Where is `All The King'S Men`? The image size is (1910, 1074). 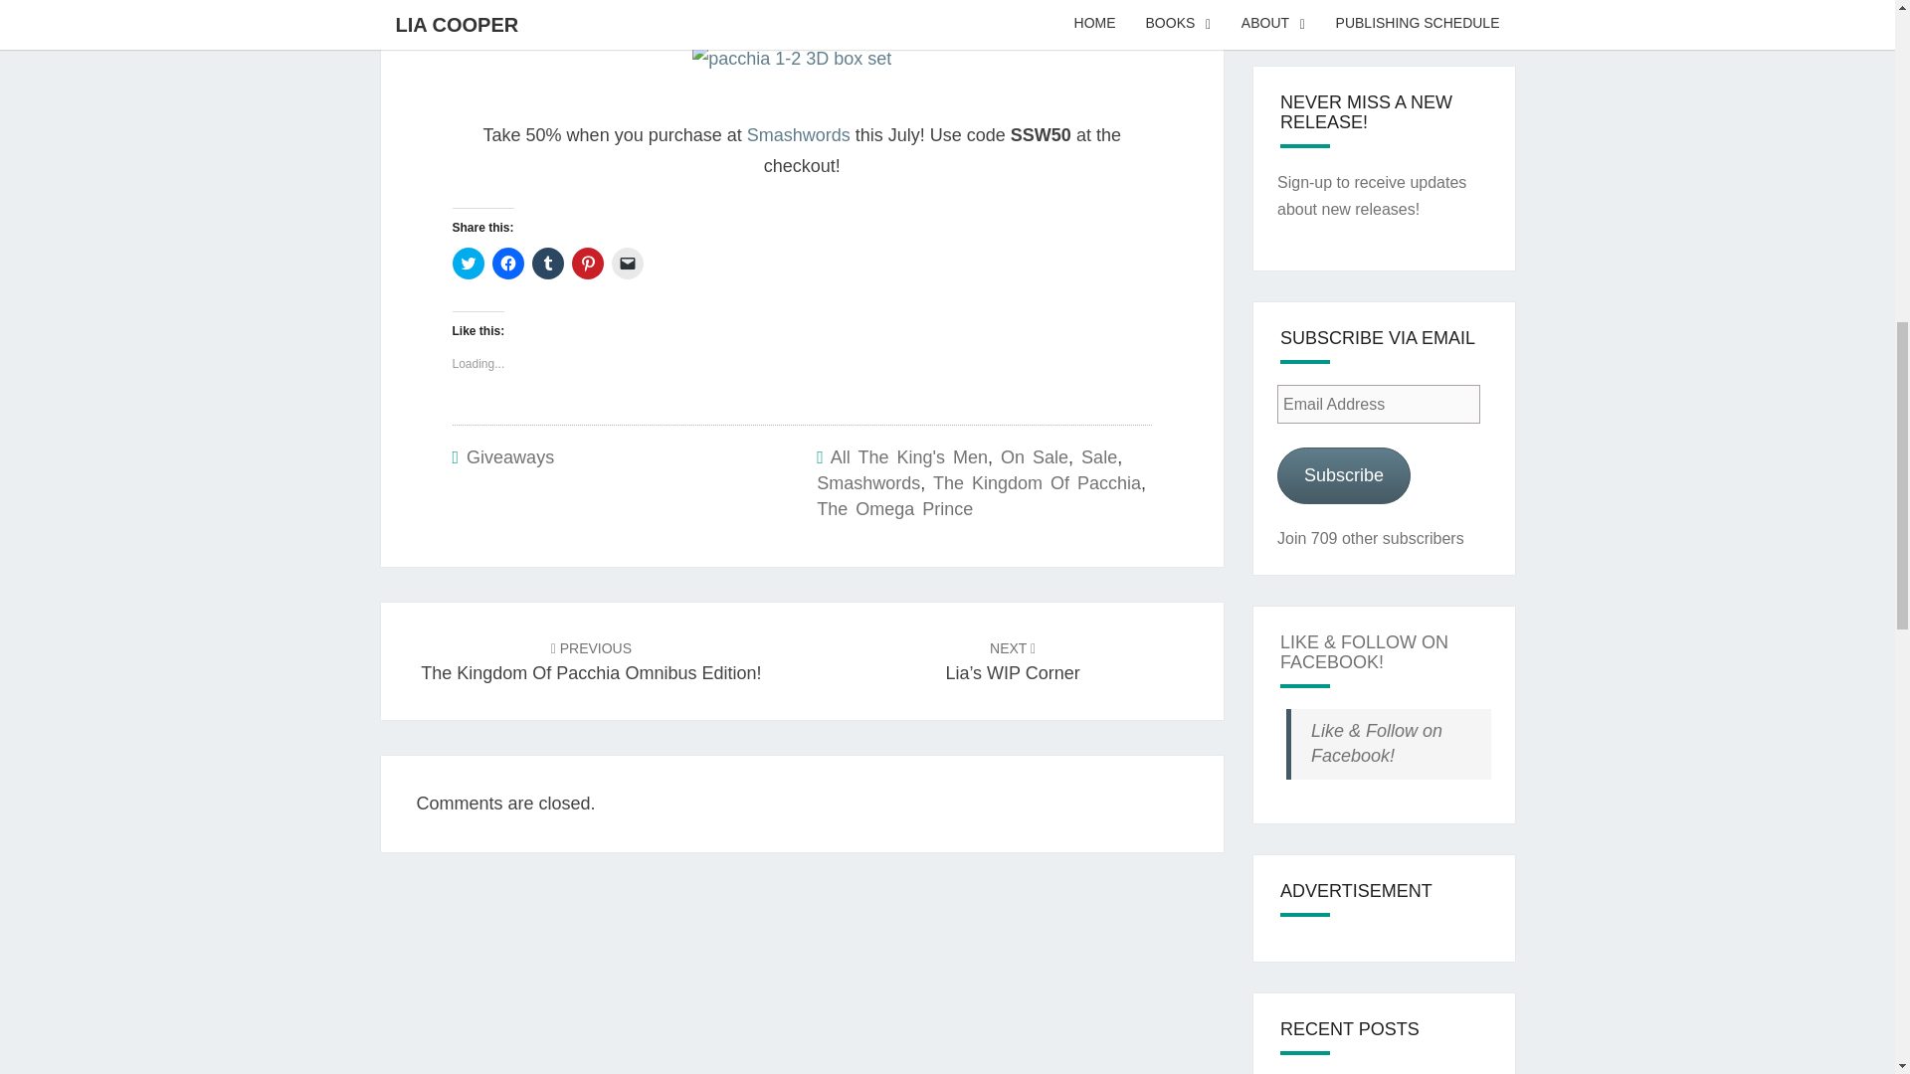
All The King'S Men is located at coordinates (909, 457).